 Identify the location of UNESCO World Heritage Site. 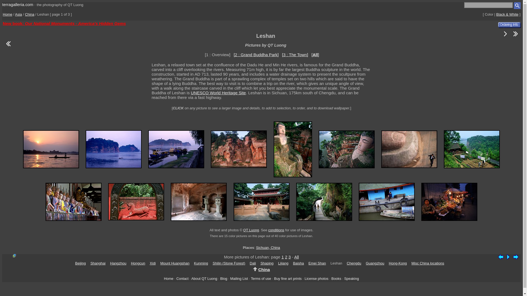
(218, 93).